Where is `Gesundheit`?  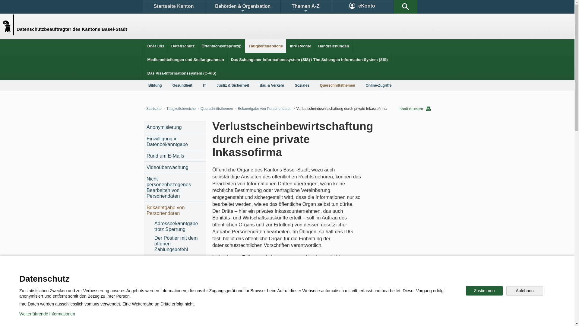 Gesundheit is located at coordinates (182, 85).